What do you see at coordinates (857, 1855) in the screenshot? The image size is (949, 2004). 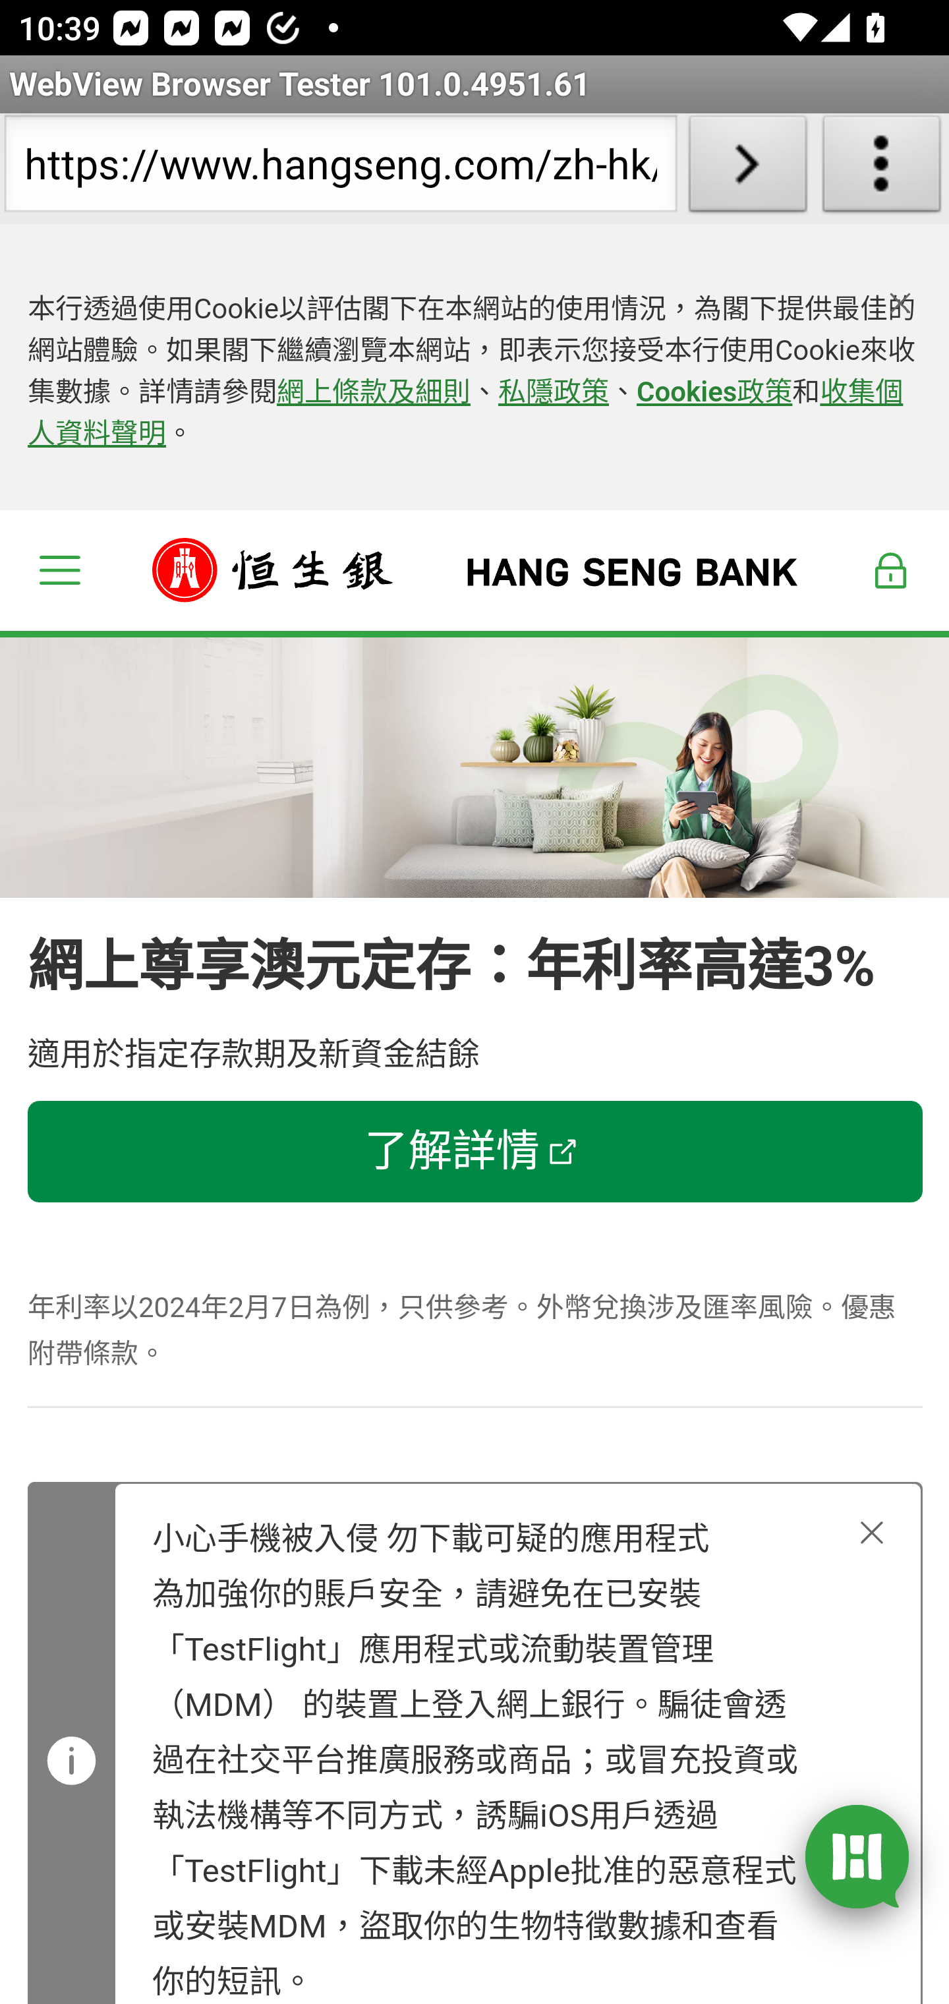 I see `與 HARO 對話 (於新視窗開啟)` at bounding box center [857, 1855].